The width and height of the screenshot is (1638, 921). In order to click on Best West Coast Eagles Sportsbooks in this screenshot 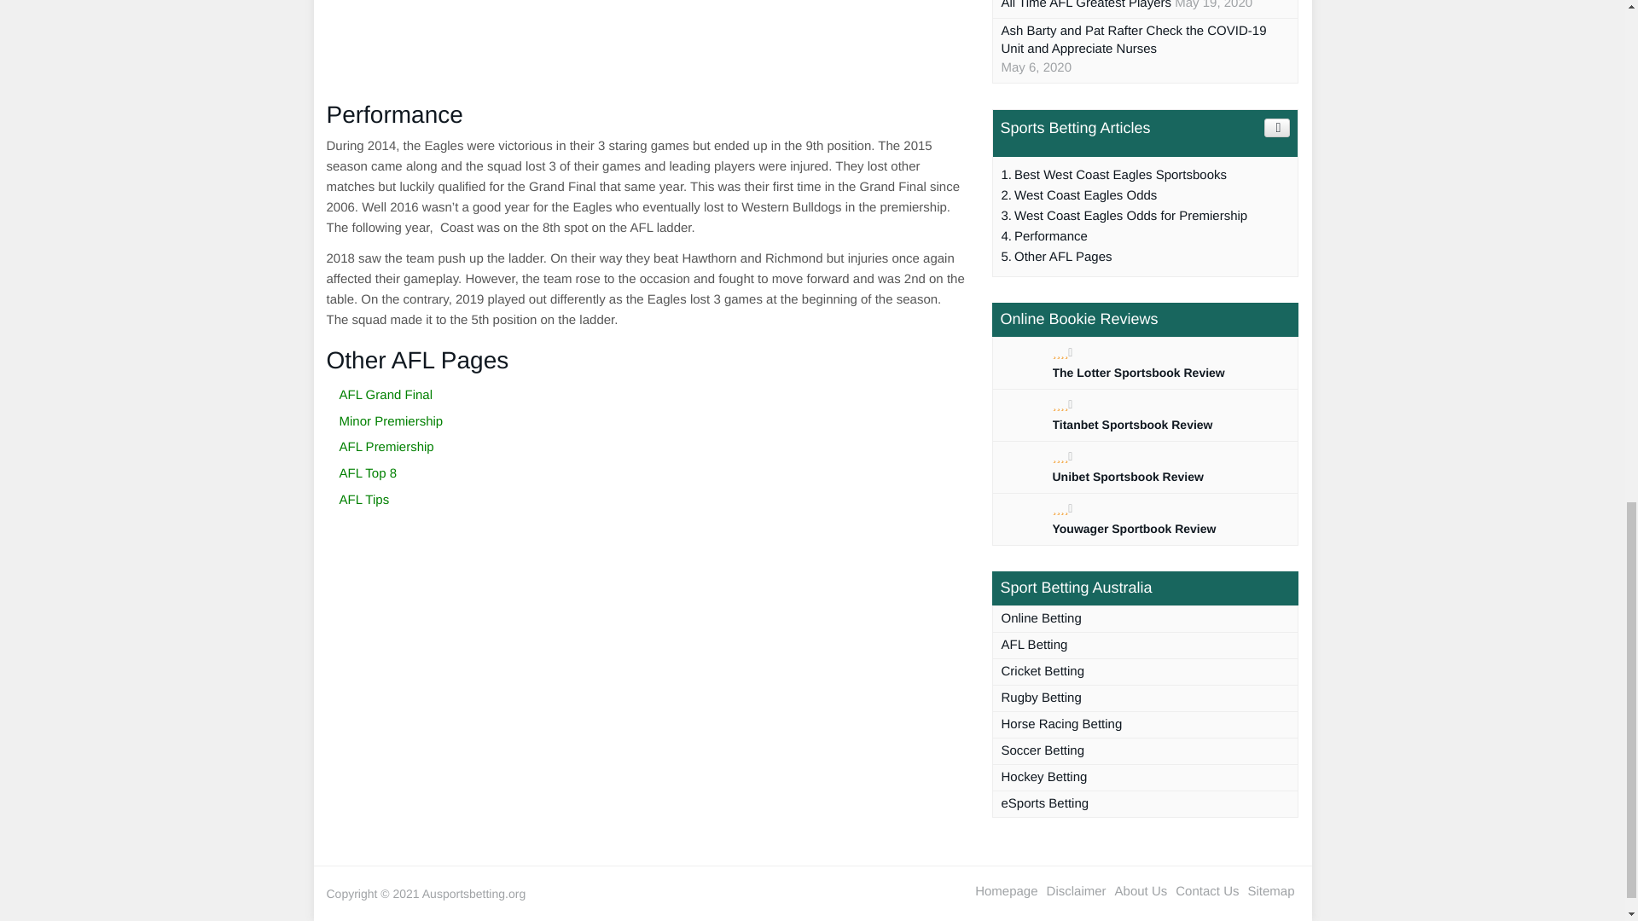, I will do `click(1114, 176)`.